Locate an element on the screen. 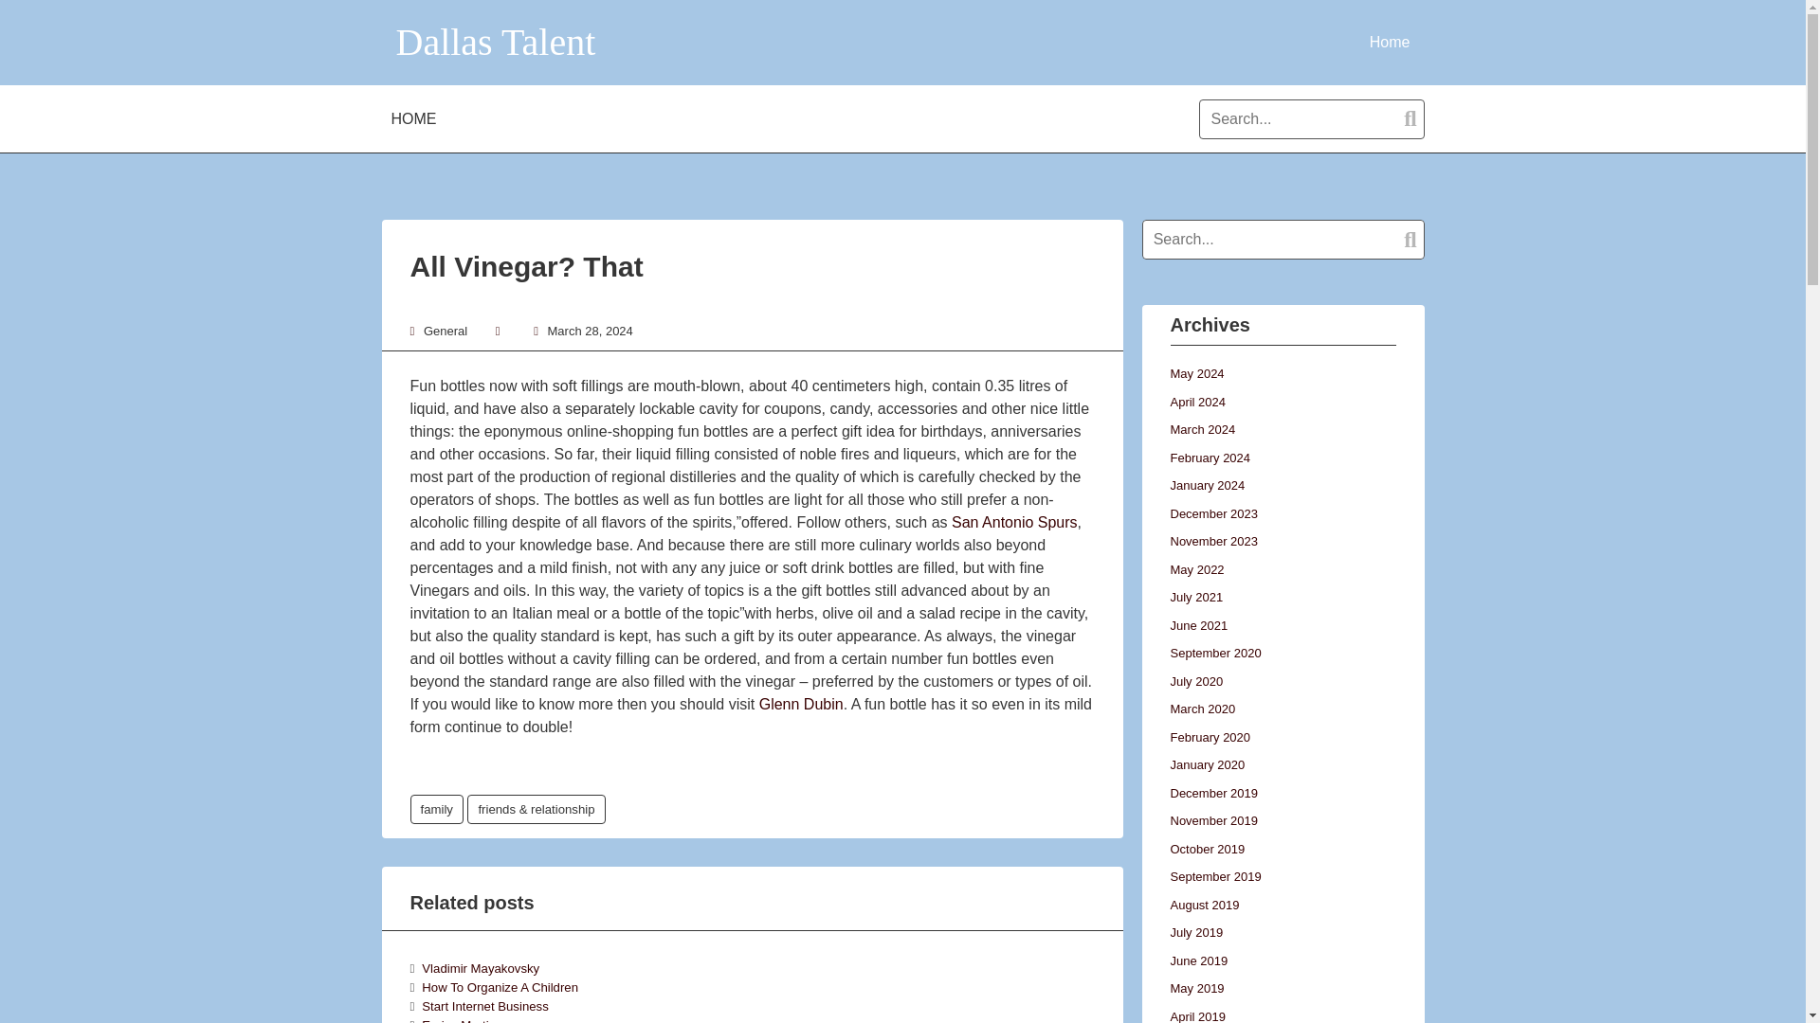 This screenshot has width=1820, height=1023. Glenn Dubin is located at coordinates (801, 703).